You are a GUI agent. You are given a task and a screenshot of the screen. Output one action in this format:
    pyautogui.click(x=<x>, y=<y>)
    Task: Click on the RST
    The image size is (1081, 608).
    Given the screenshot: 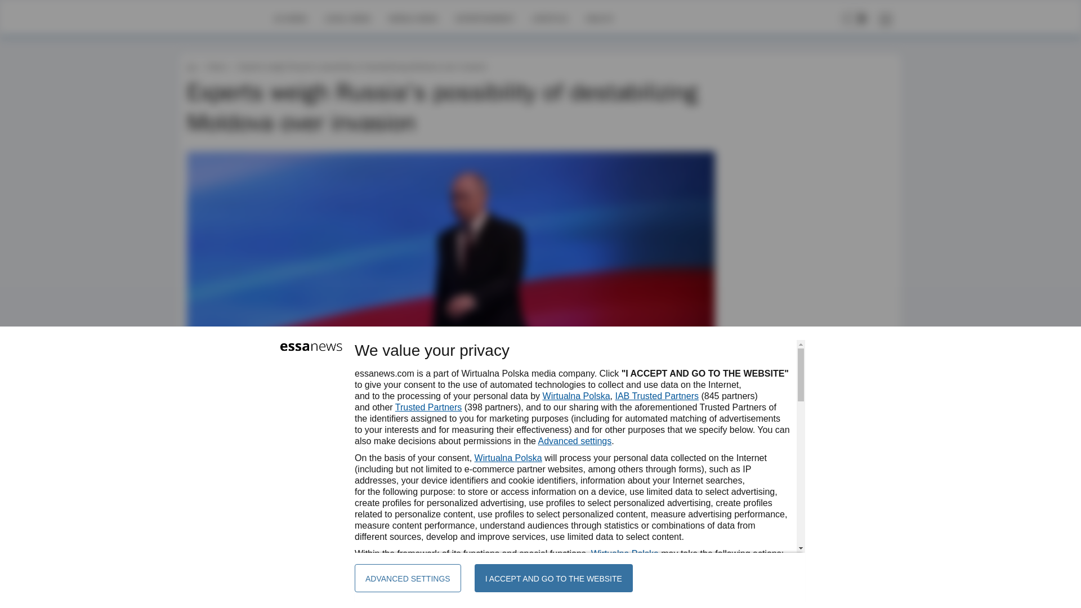 What is the action you would take?
    pyautogui.click(x=222, y=476)
    